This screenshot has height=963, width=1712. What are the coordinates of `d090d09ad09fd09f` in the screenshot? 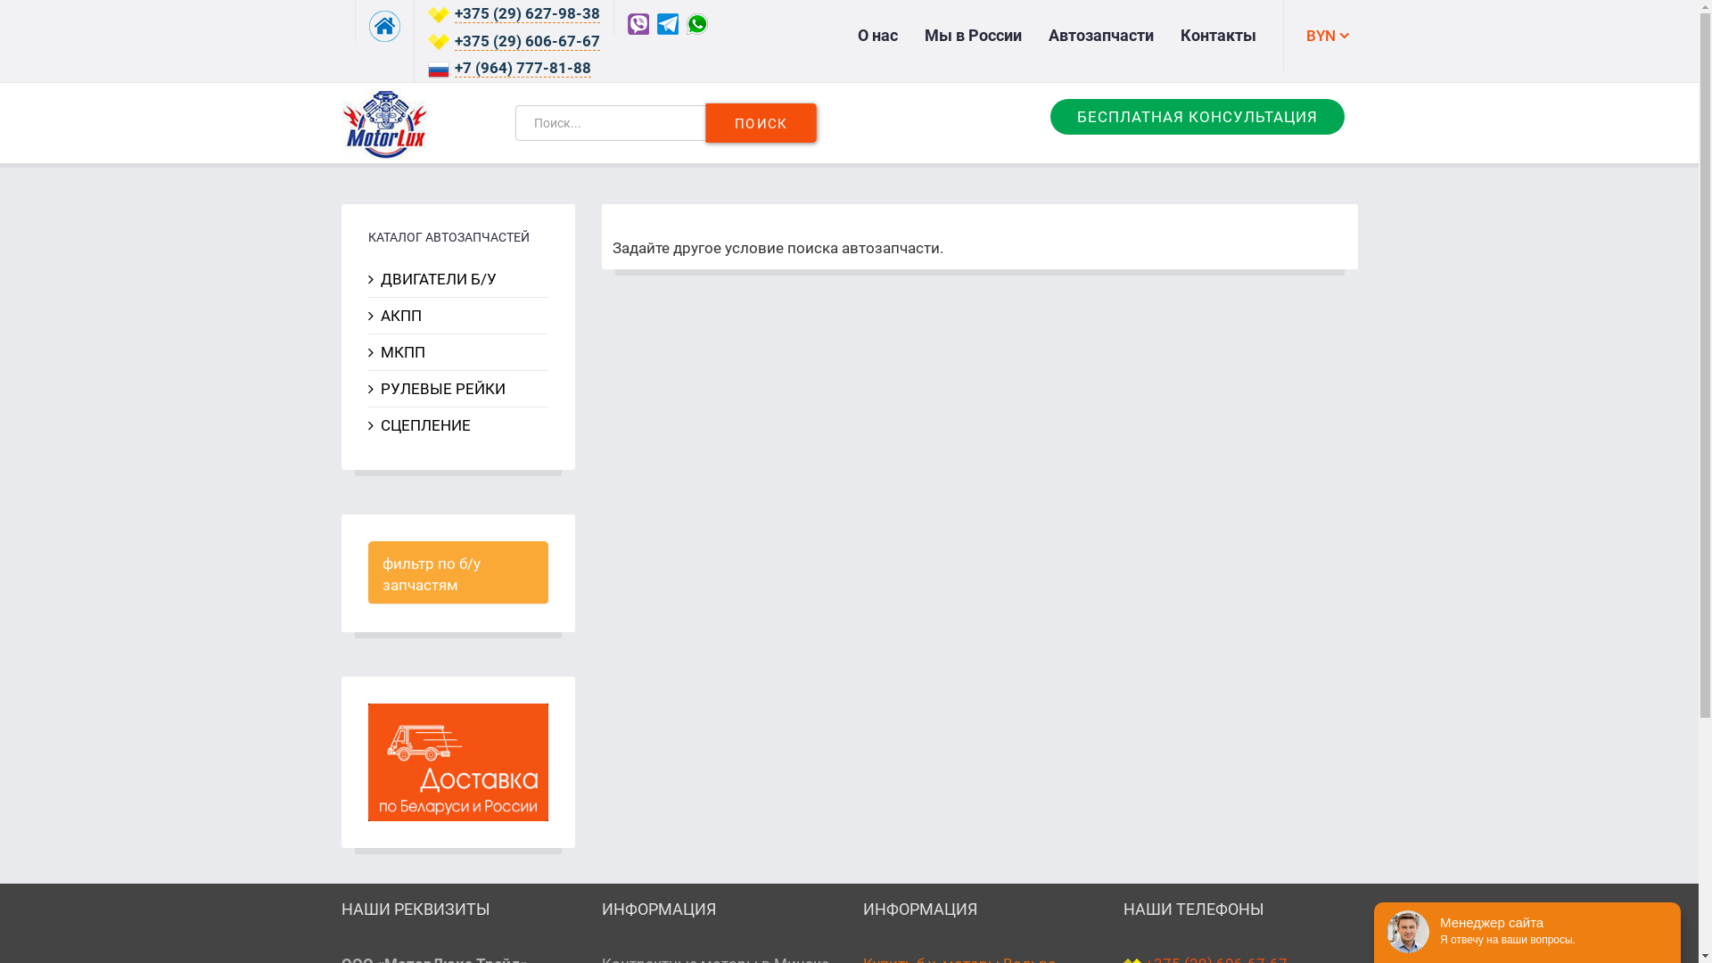 It's located at (387, 740).